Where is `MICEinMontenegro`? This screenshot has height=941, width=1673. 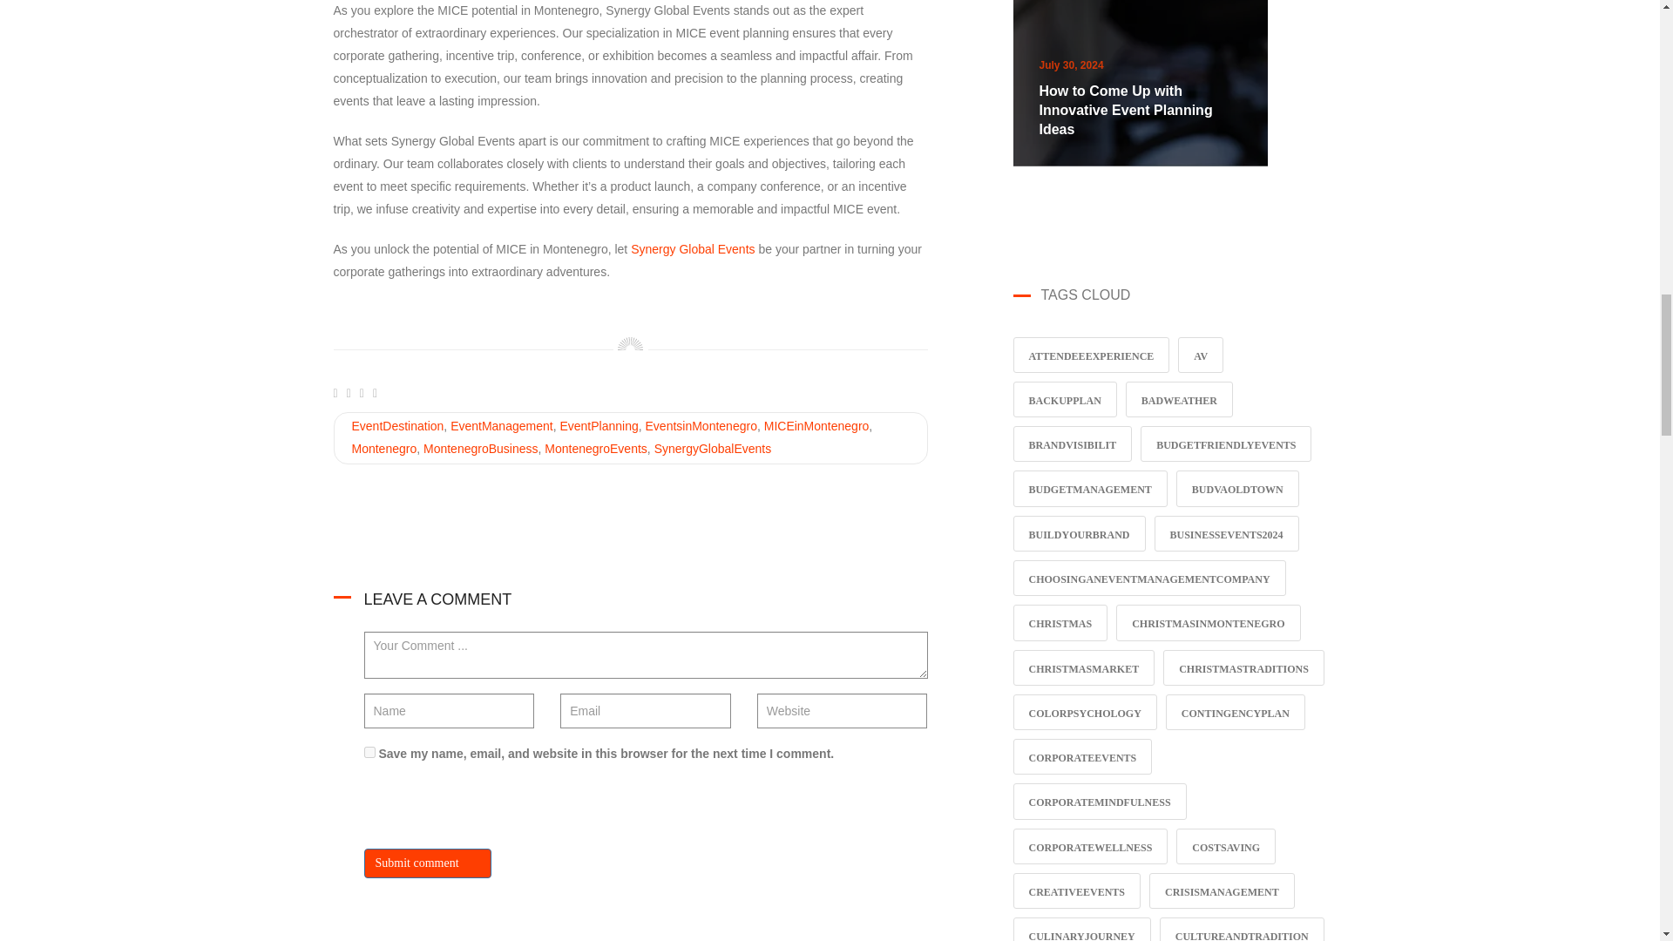
MICEinMontenegro is located at coordinates (817, 425).